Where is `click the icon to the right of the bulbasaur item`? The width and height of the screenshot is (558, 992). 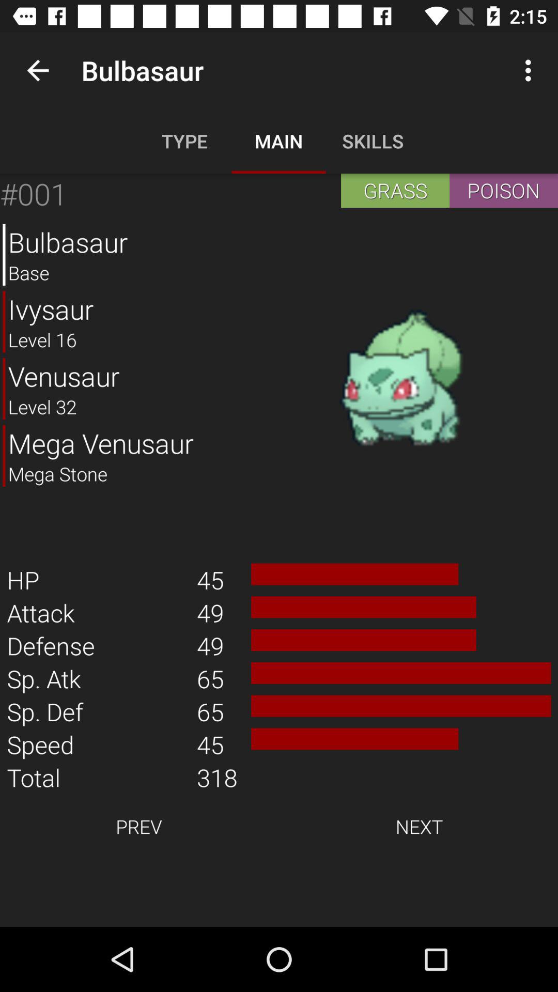
click the icon to the right of the bulbasaur item is located at coordinates (401, 379).